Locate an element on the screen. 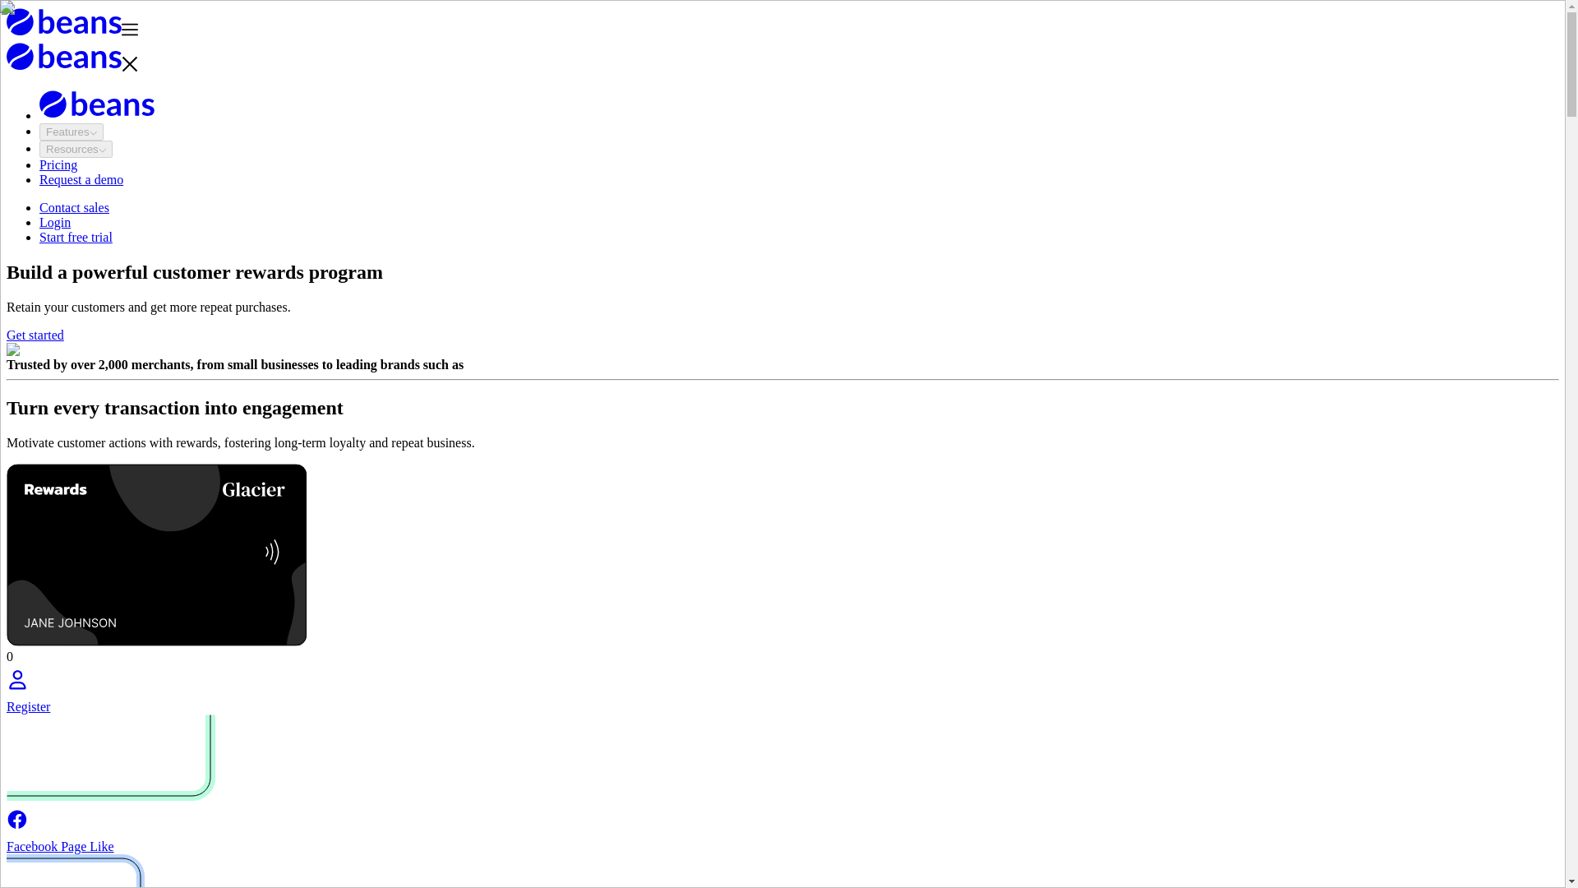 This screenshot has width=1578, height=888. Start free trial is located at coordinates (76, 237).